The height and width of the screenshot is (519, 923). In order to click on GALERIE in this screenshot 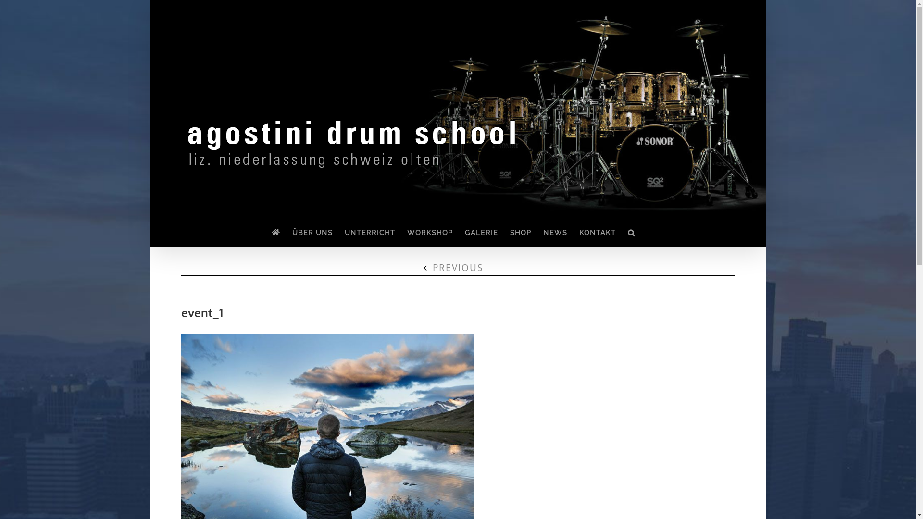, I will do `click(481, 233)`.